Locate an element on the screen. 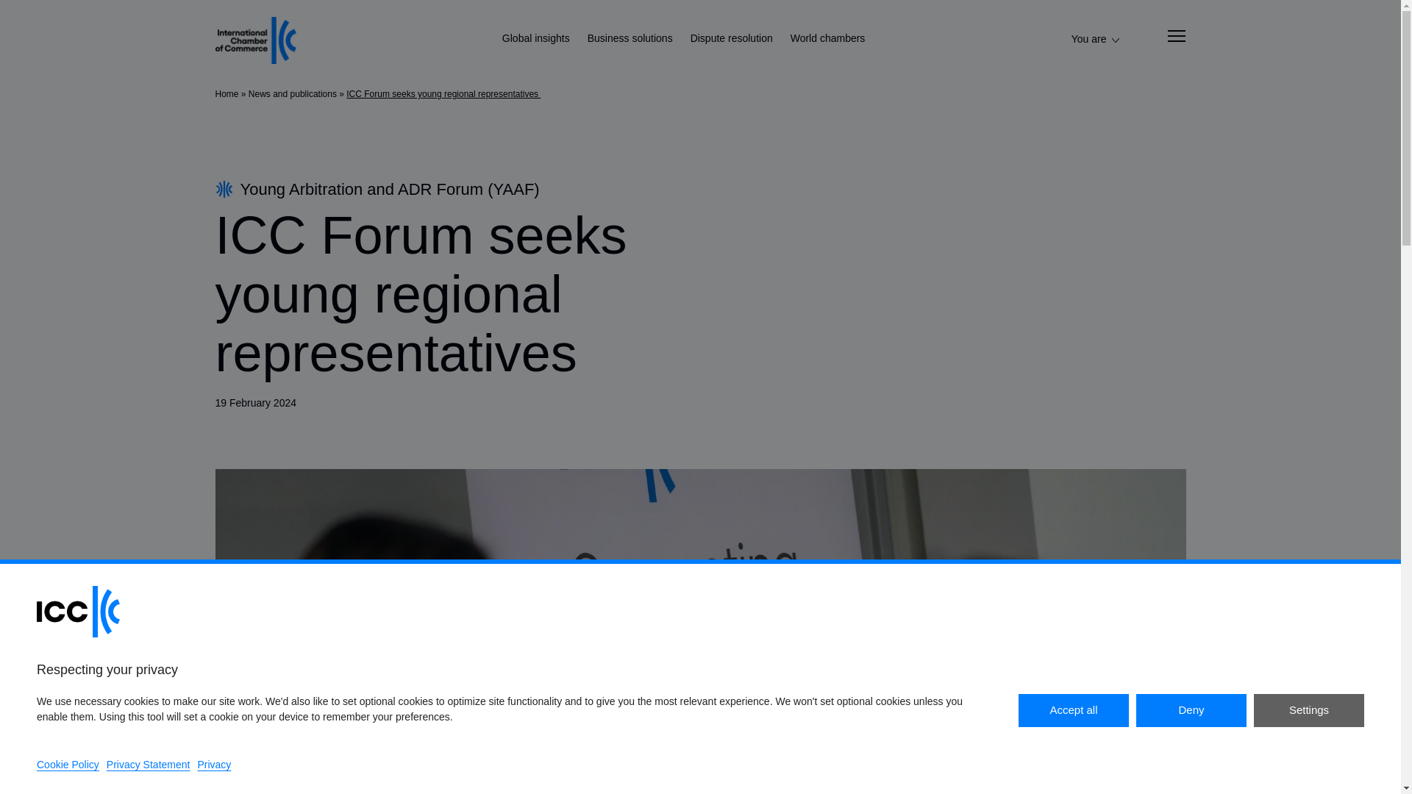  Settings is located at coordinates (1308, 710).